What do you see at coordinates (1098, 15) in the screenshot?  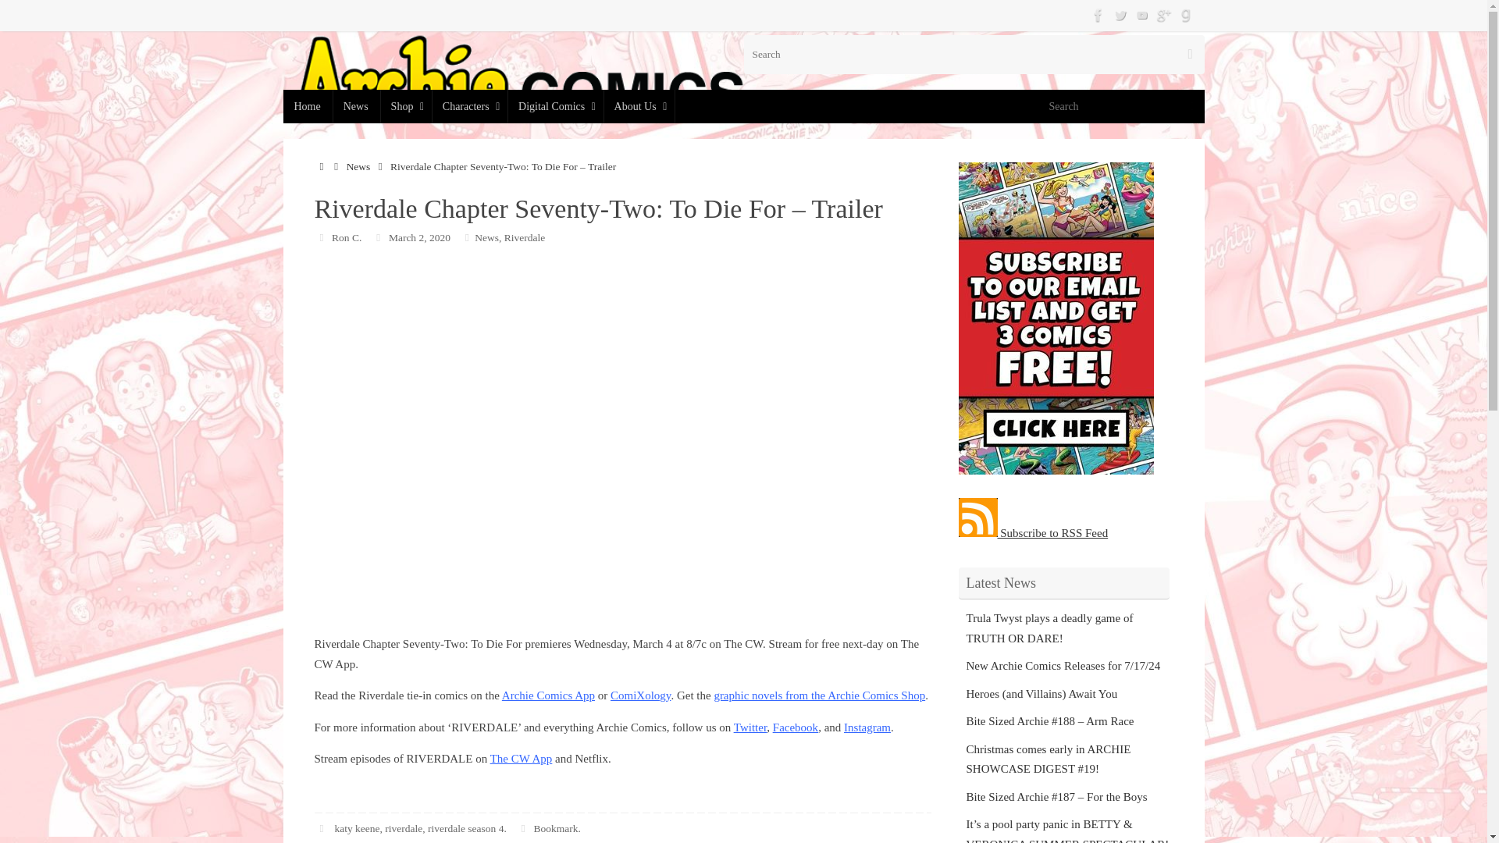 I see `Archie Comics Facebook` at bounding box center [1098, 15].